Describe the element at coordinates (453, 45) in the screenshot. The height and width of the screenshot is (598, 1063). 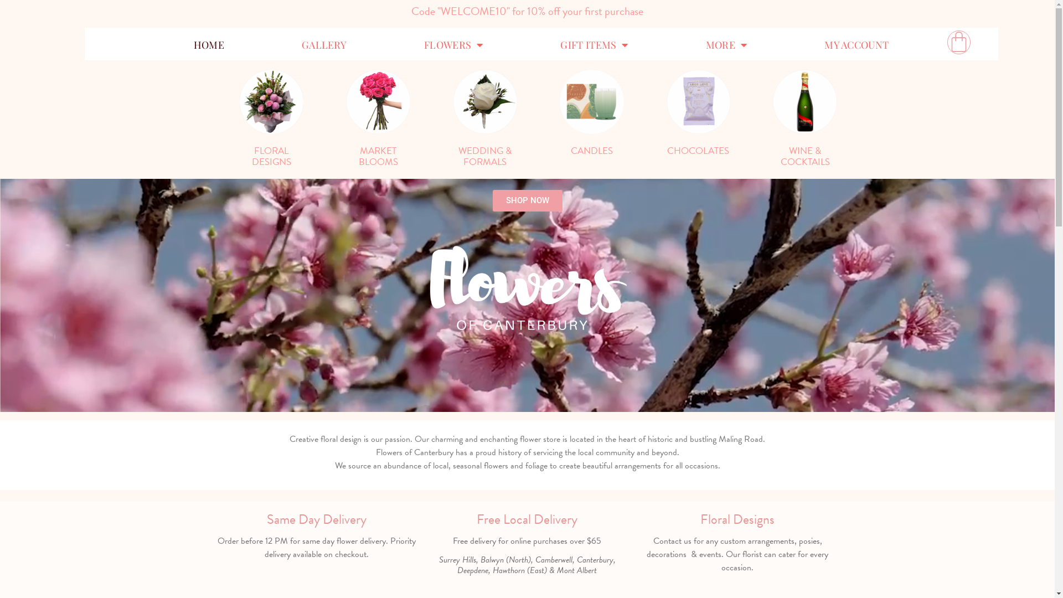
I see `FLOWERS` at that location.